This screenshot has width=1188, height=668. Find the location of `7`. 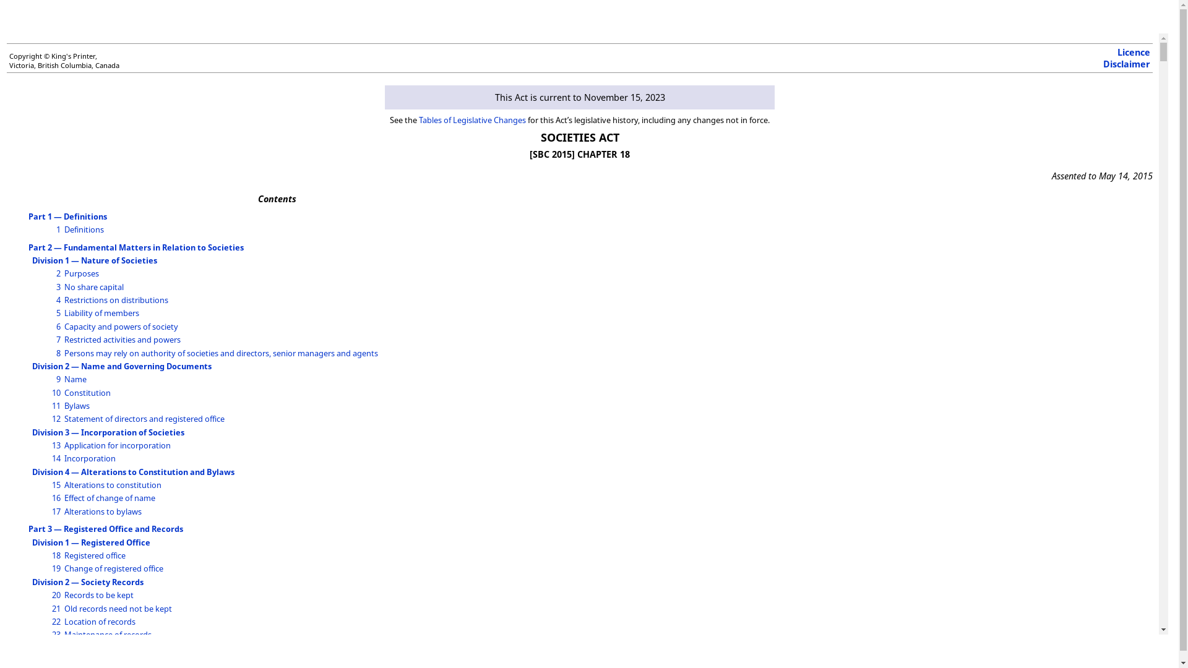

7 is located at coordinates (58, 340).